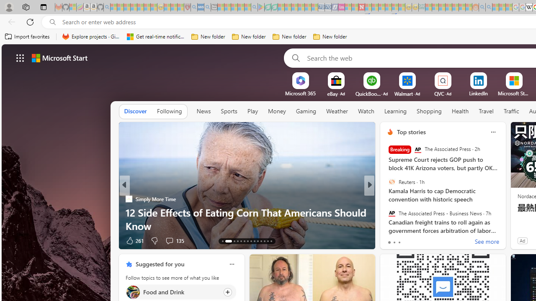 The width and height of the screenshot is (536, 301). Describe the element at coordinates (337, 112) in the screenshot. I see `Weather` at that location.